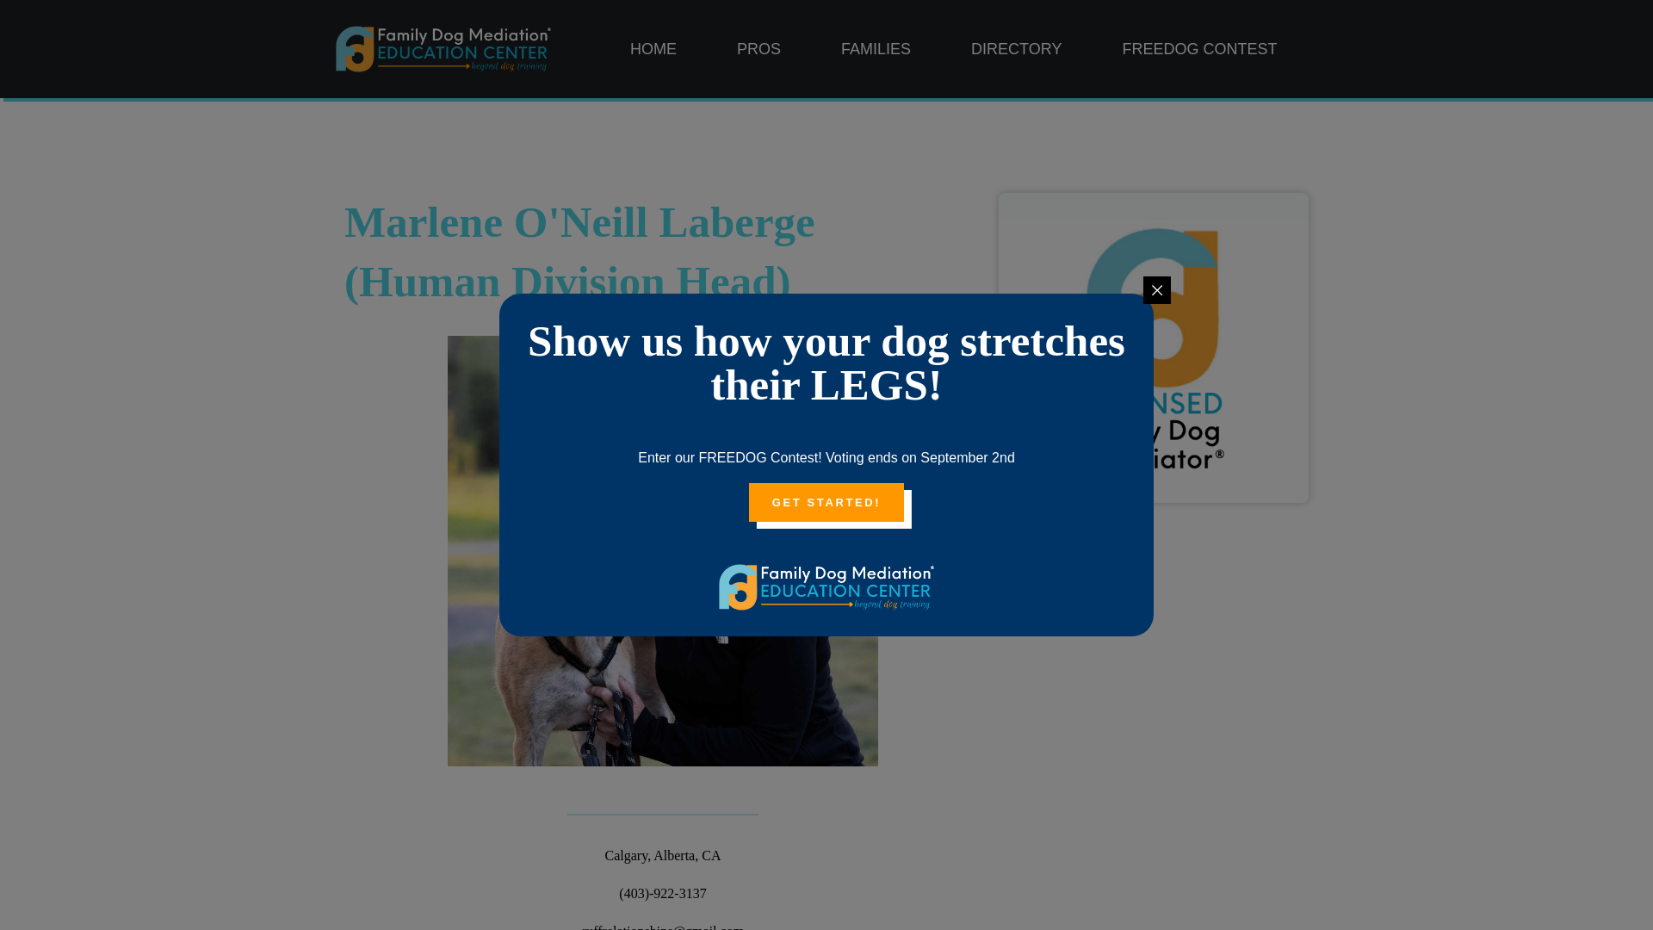 The width and height of the screenshot is (1653, 930). What do you see at coordinates (876, 50) in the screenshot?
I see `FAMILIES` at bounding box center [876, 50].